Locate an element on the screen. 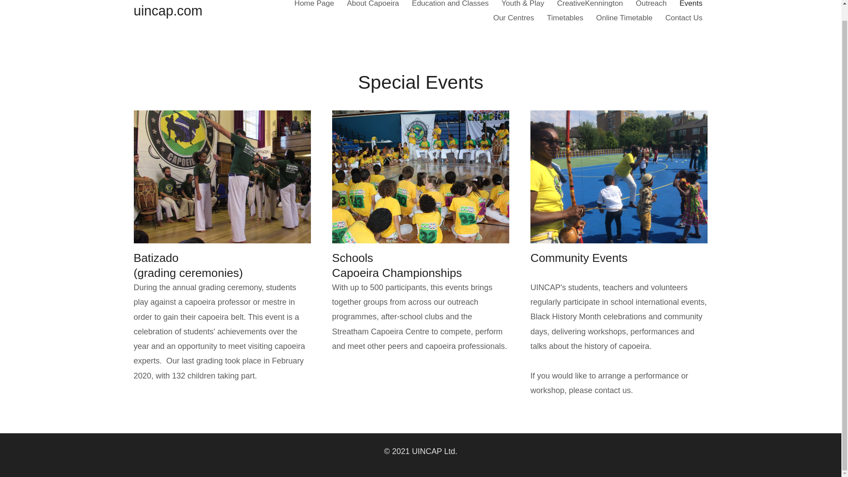  Contact Us is located at coordinates (683, 18).